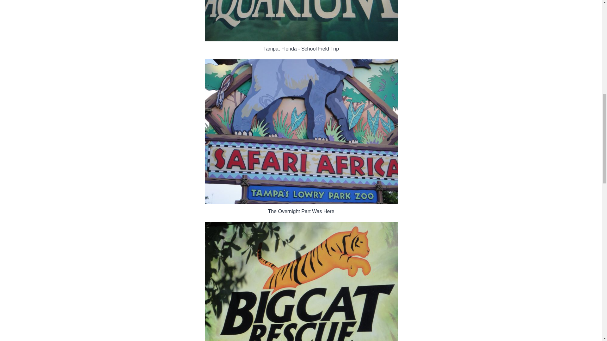 Image resolution: width=607 pixels, height=341 pixels. I want to click on Tampa, Florida - School Field Trip, so click(301, 21).